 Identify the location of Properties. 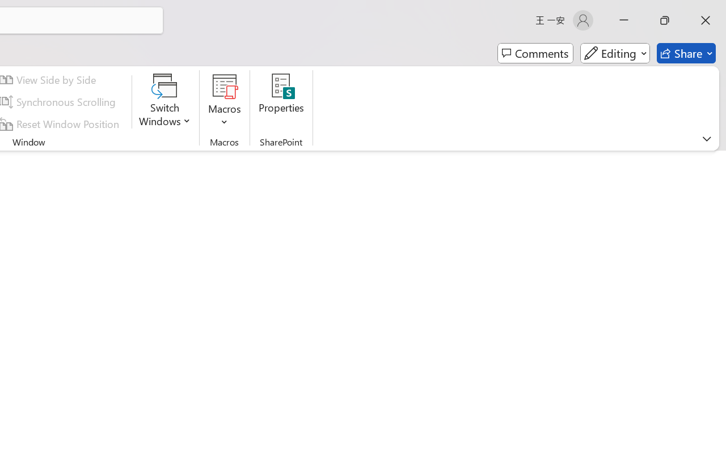
(281, 102).